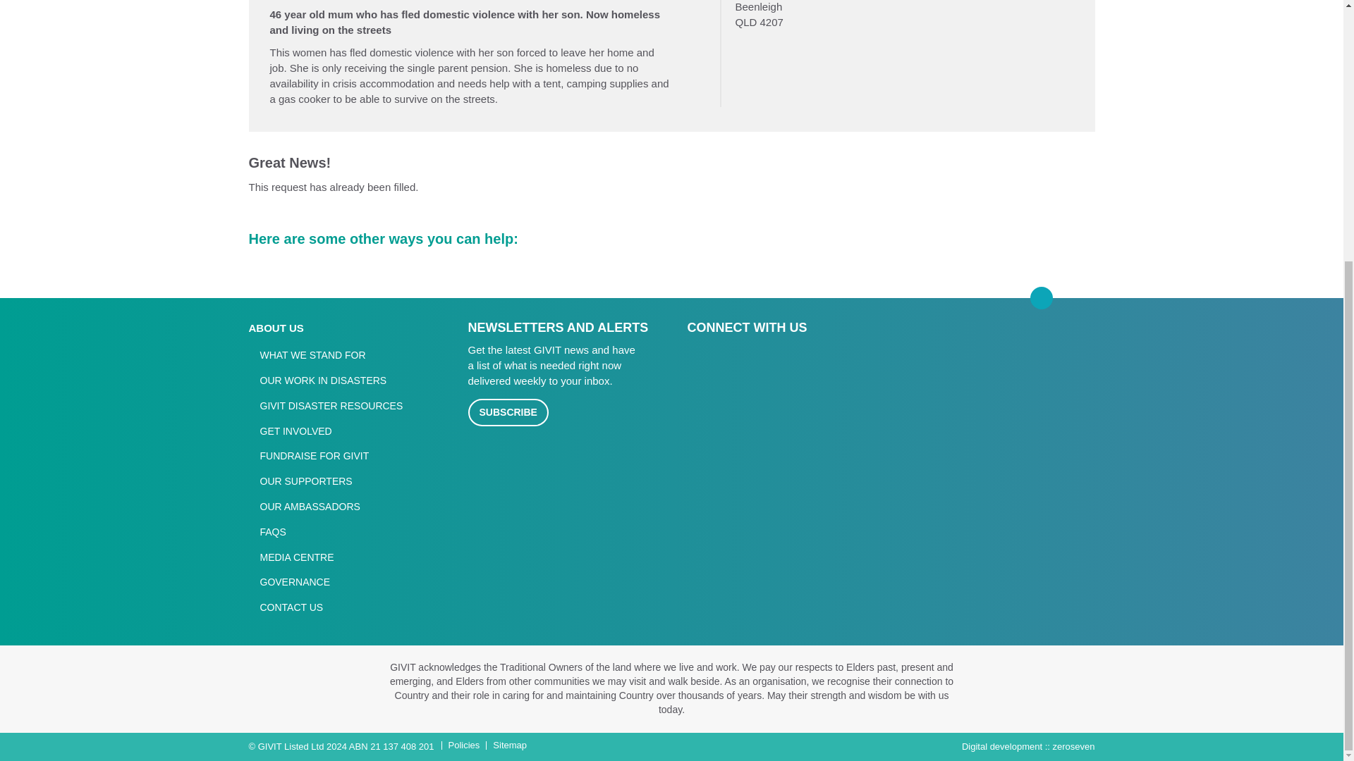 The width and height of the screenshot is (1354, 761). Describe the element at coordinates (324, 406) in the screenshot. I see `GIVIT DISASTER RESOURCES` at that location.